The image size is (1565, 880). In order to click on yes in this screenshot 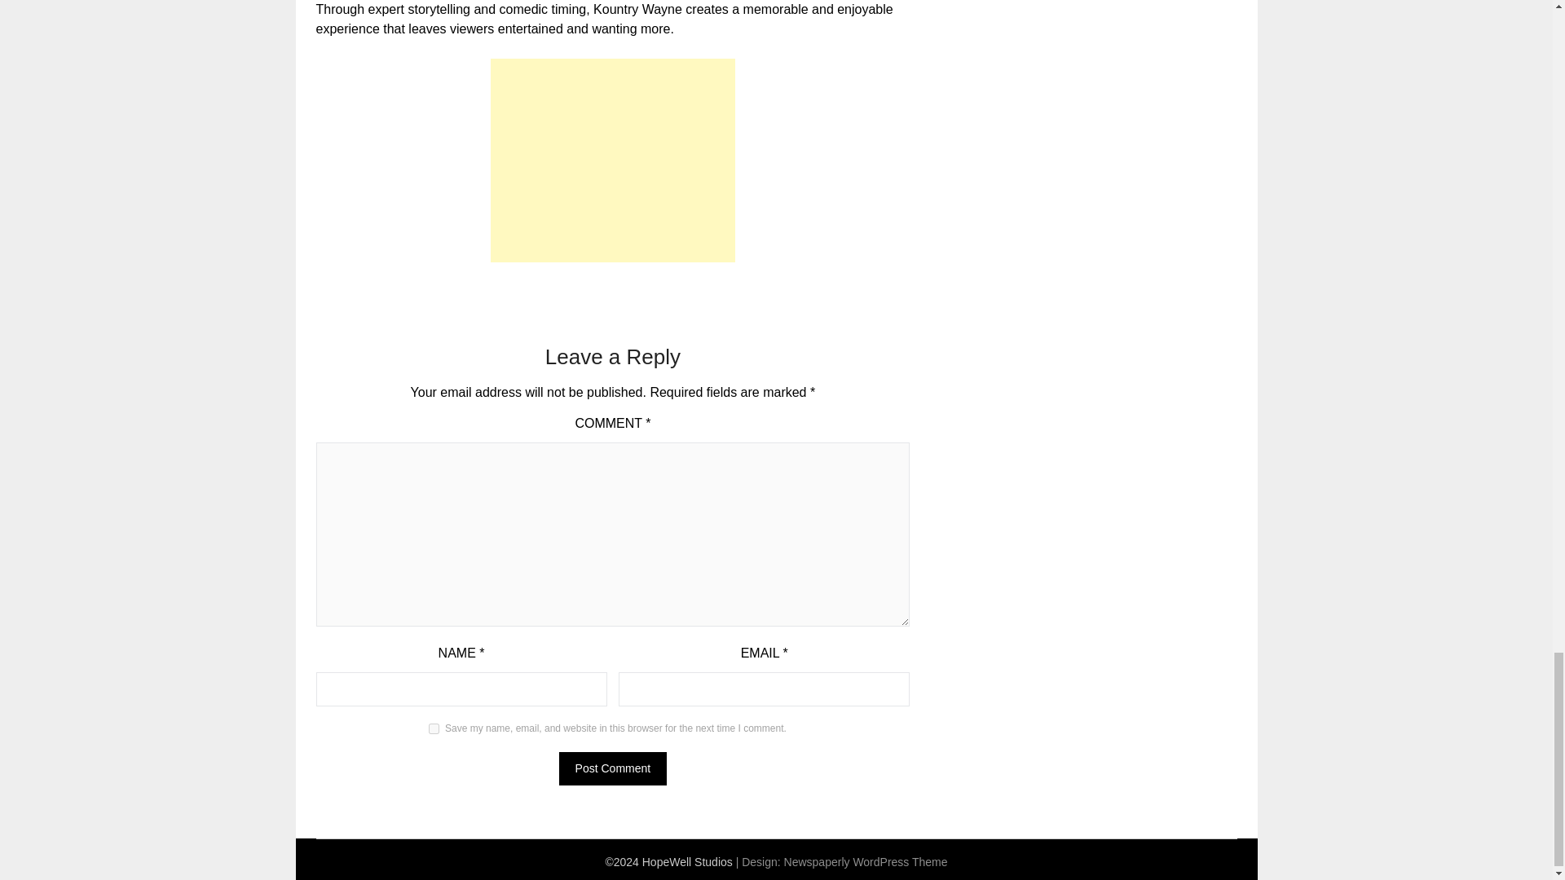, I will do `click(434, 728)`.